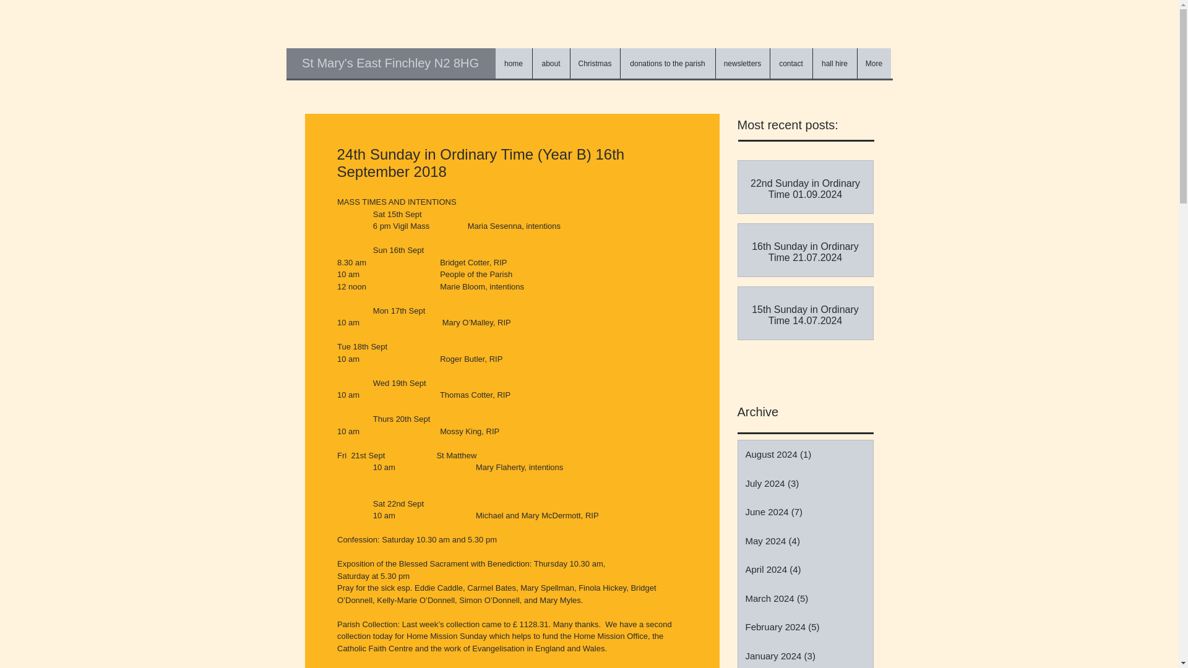  Describe the element at coordinates (513, 63) in the screenshot. I see `home` at that location.